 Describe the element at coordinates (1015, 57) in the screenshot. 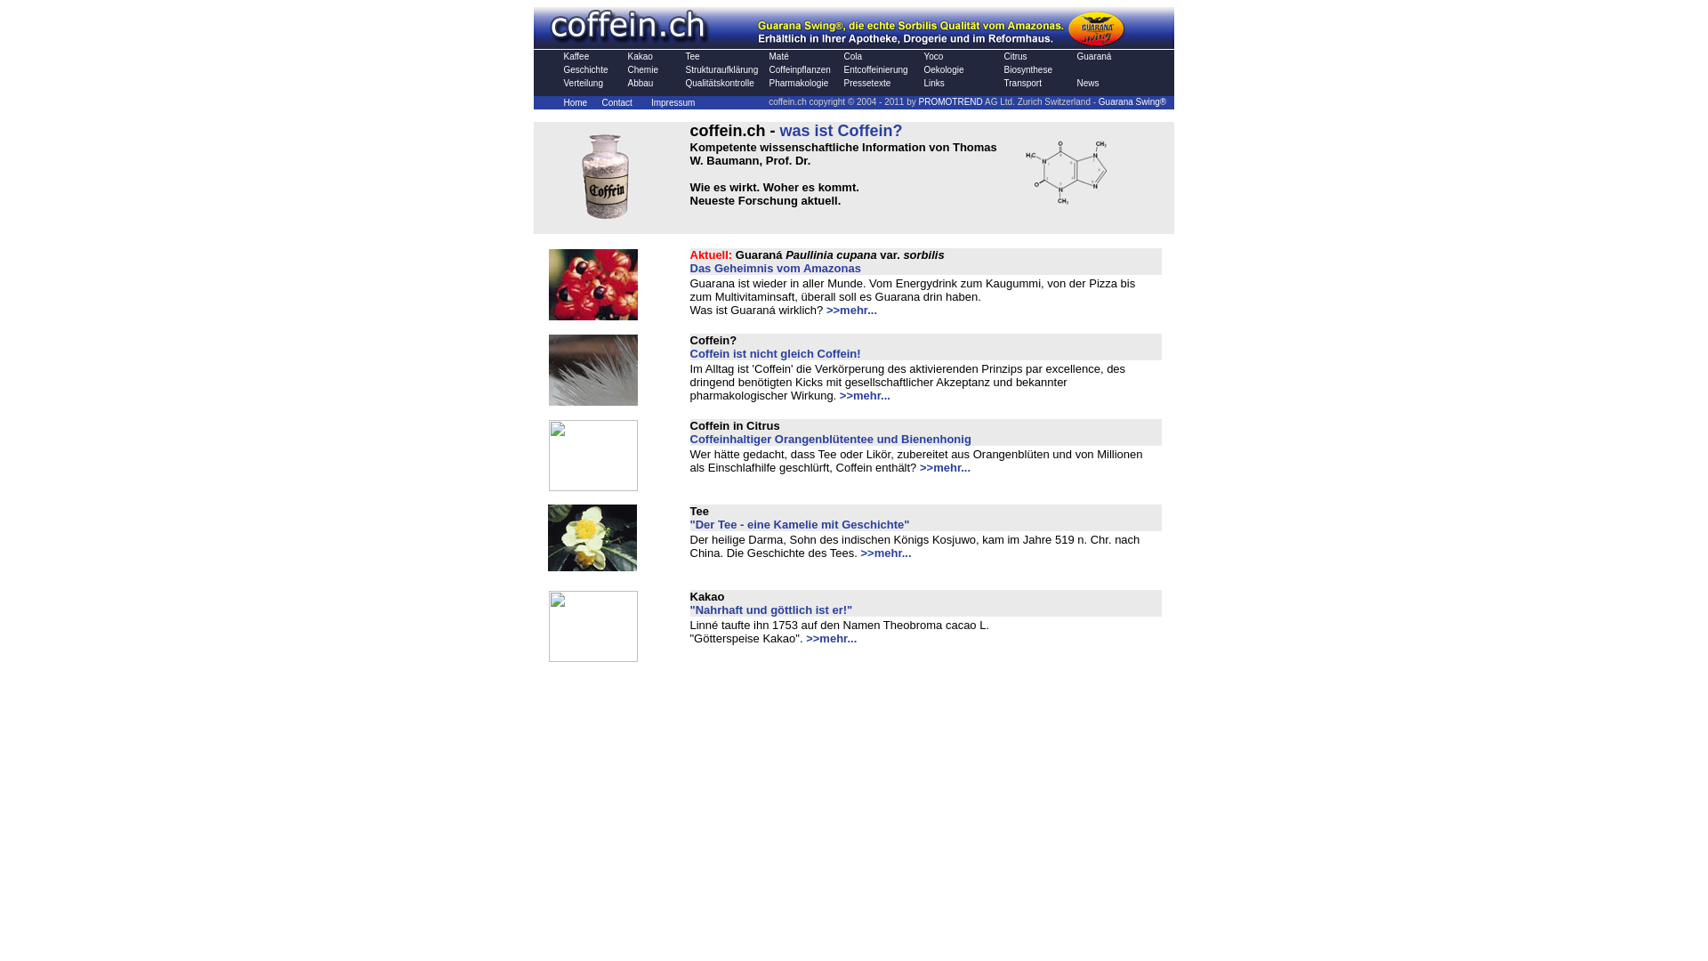

I see `Citrus` at that location.